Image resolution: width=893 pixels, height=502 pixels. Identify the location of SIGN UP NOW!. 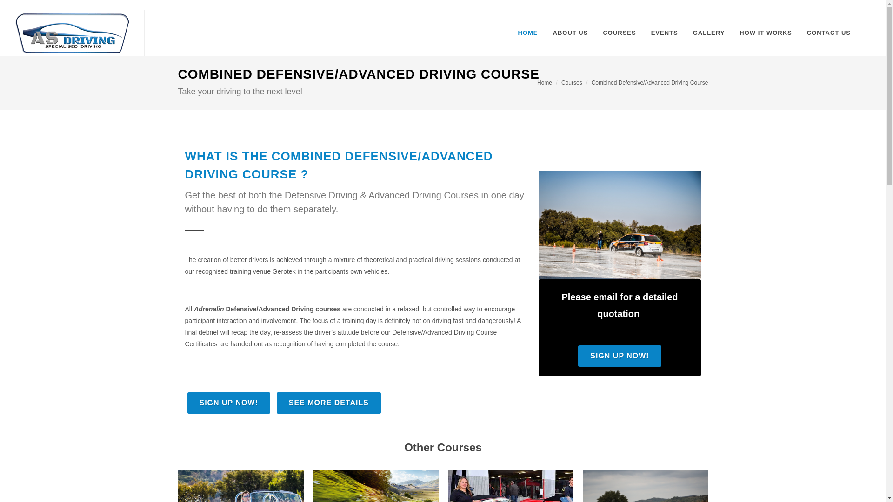
(619, 356).